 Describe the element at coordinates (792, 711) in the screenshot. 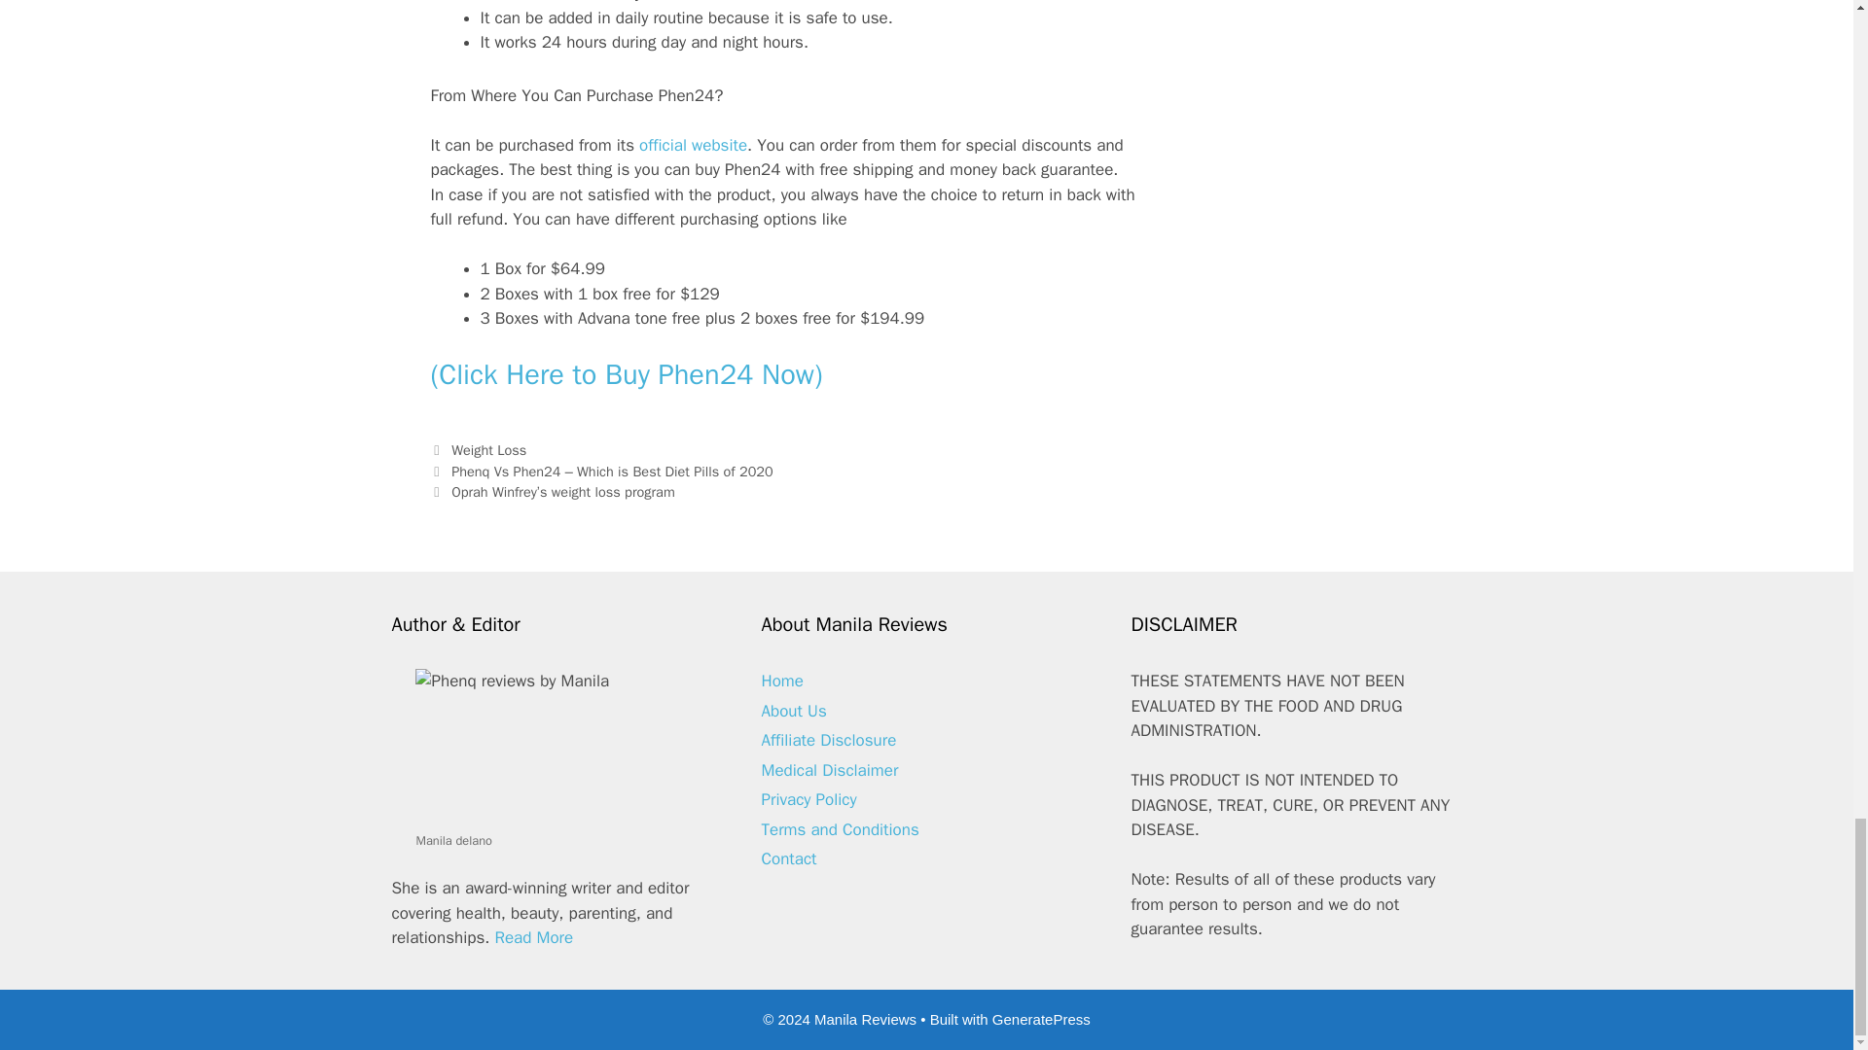

I see `About Us` at that location.